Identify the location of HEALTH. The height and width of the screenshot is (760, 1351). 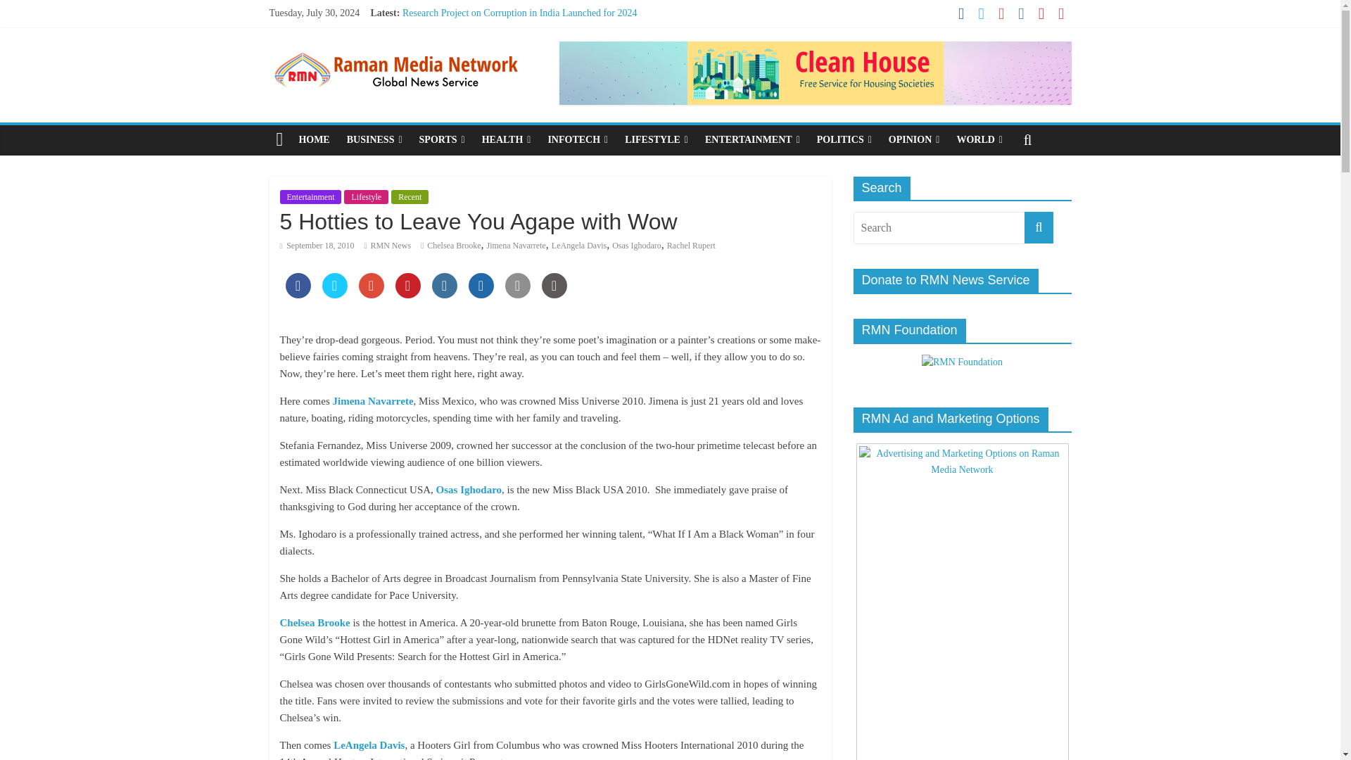
(507, 140).